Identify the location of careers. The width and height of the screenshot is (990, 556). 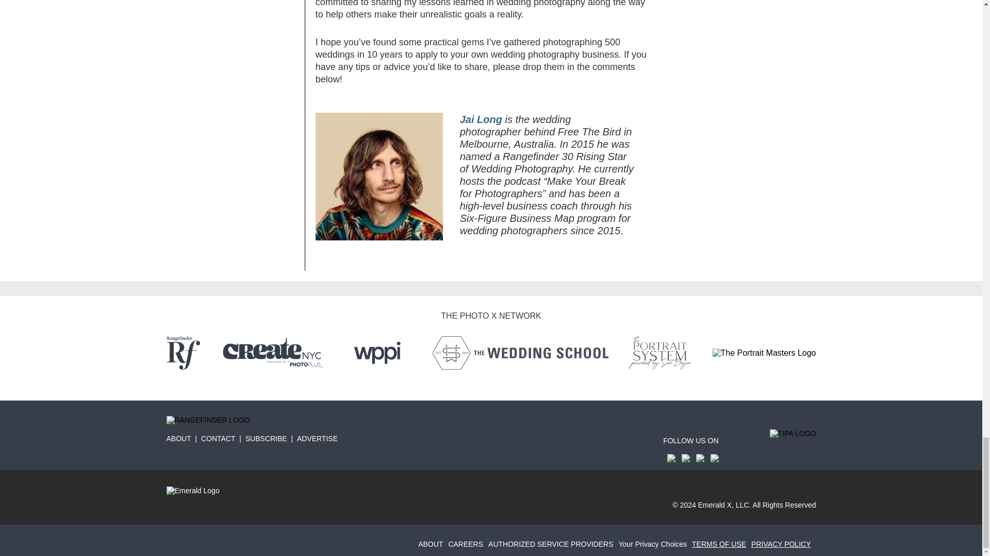
(468, 544).